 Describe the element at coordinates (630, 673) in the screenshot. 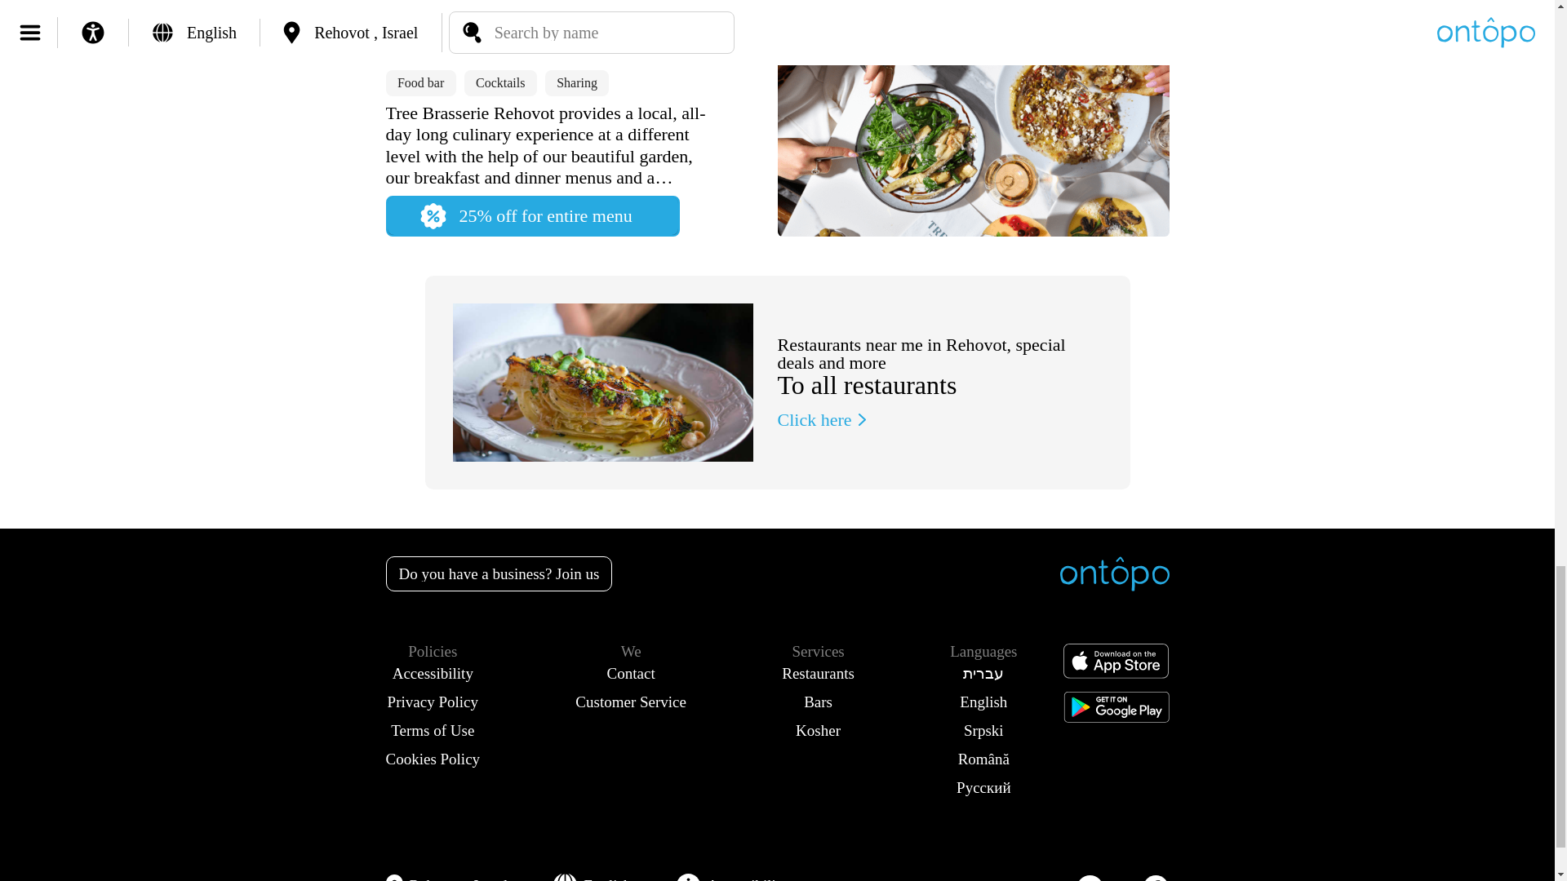

I see `Contact` at that location.